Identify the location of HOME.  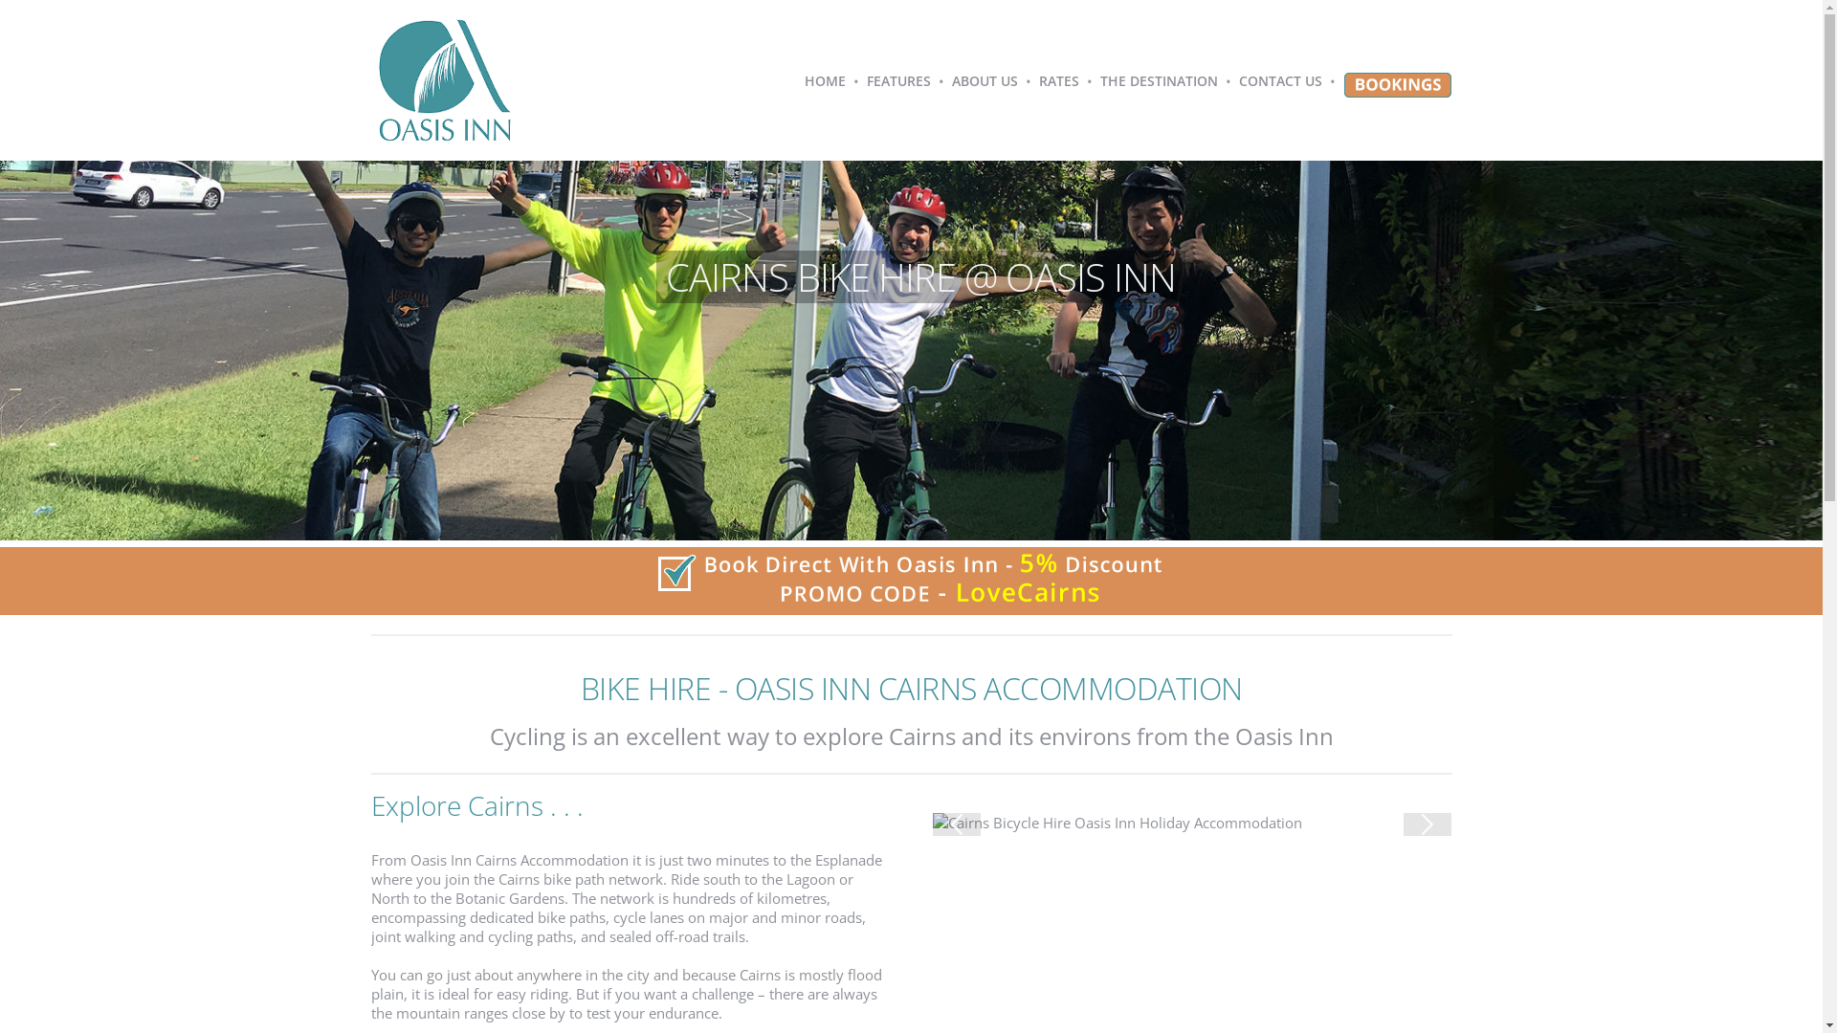
(825, 81).